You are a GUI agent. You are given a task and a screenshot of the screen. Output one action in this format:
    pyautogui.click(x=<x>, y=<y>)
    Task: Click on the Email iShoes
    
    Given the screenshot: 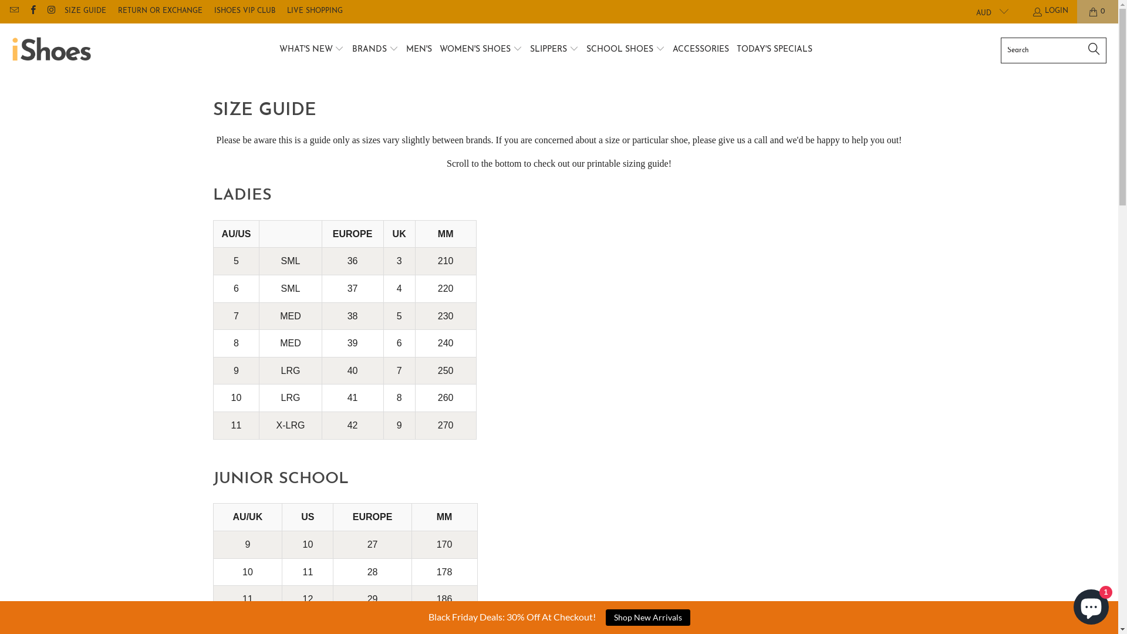 What is the action you would take?
    pyautogui.click(x=14, y=12)
    